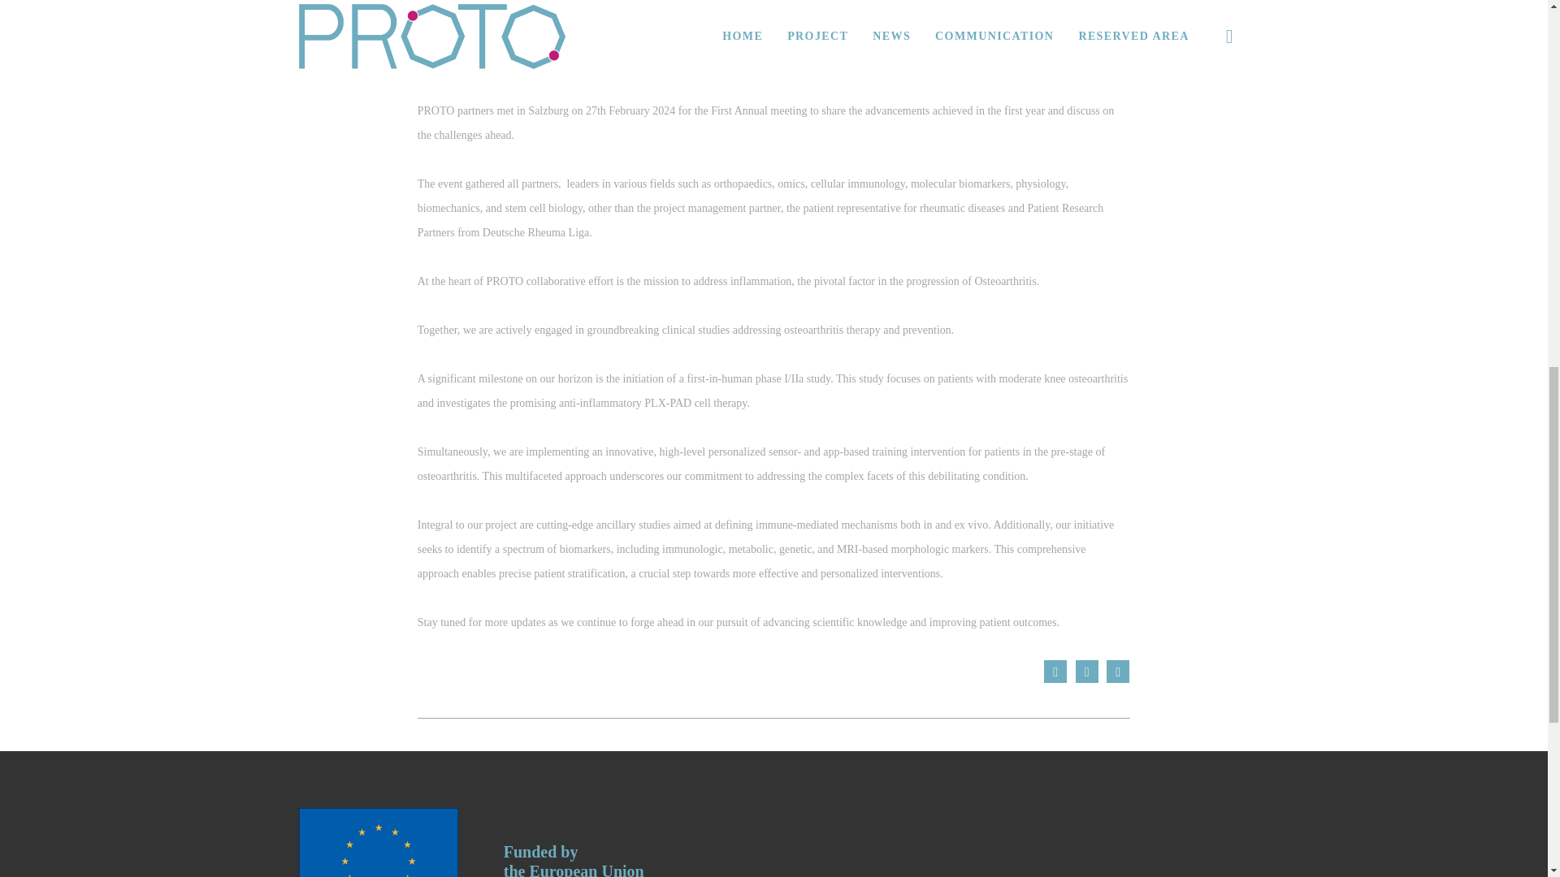 The width and height of the screenshot is (1560, 877). I want to click on First Annual meeting, so click(1055, 672).